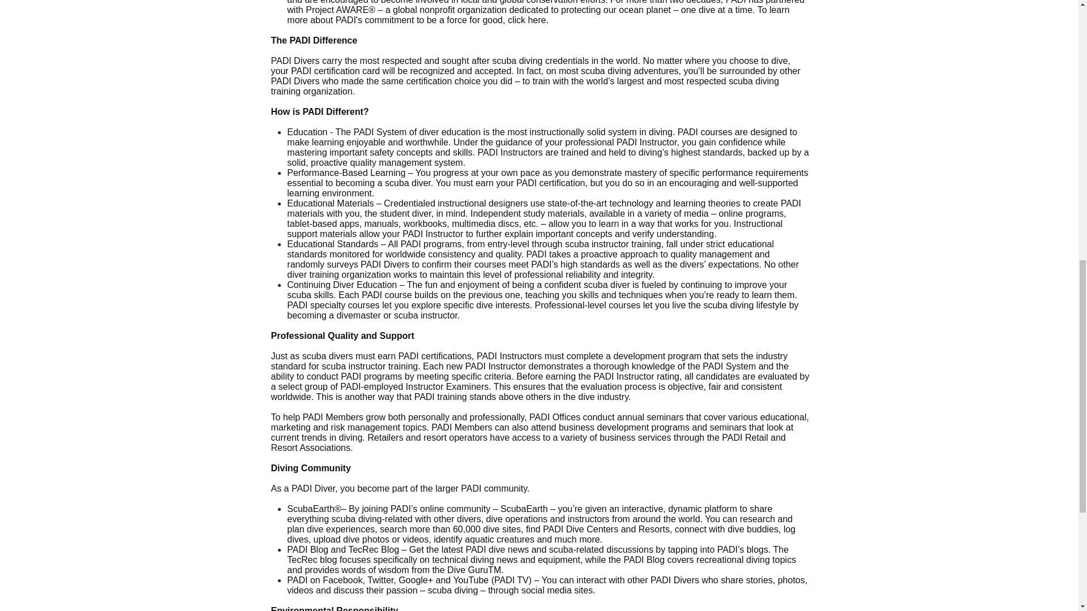 This screenshot has width=1087, height=611. What do you see at coordinates (380, 580) in the screenshot?
I see `Twitter` at bounding box center [380, 580].